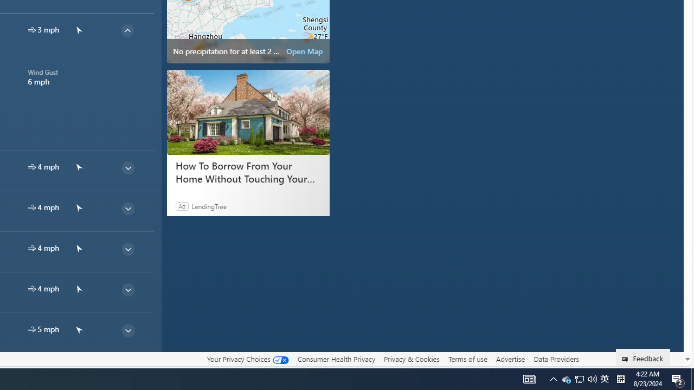 The width and height of the screenshot is (694, 390). I want to click on Data Providers, so click(556, 359).